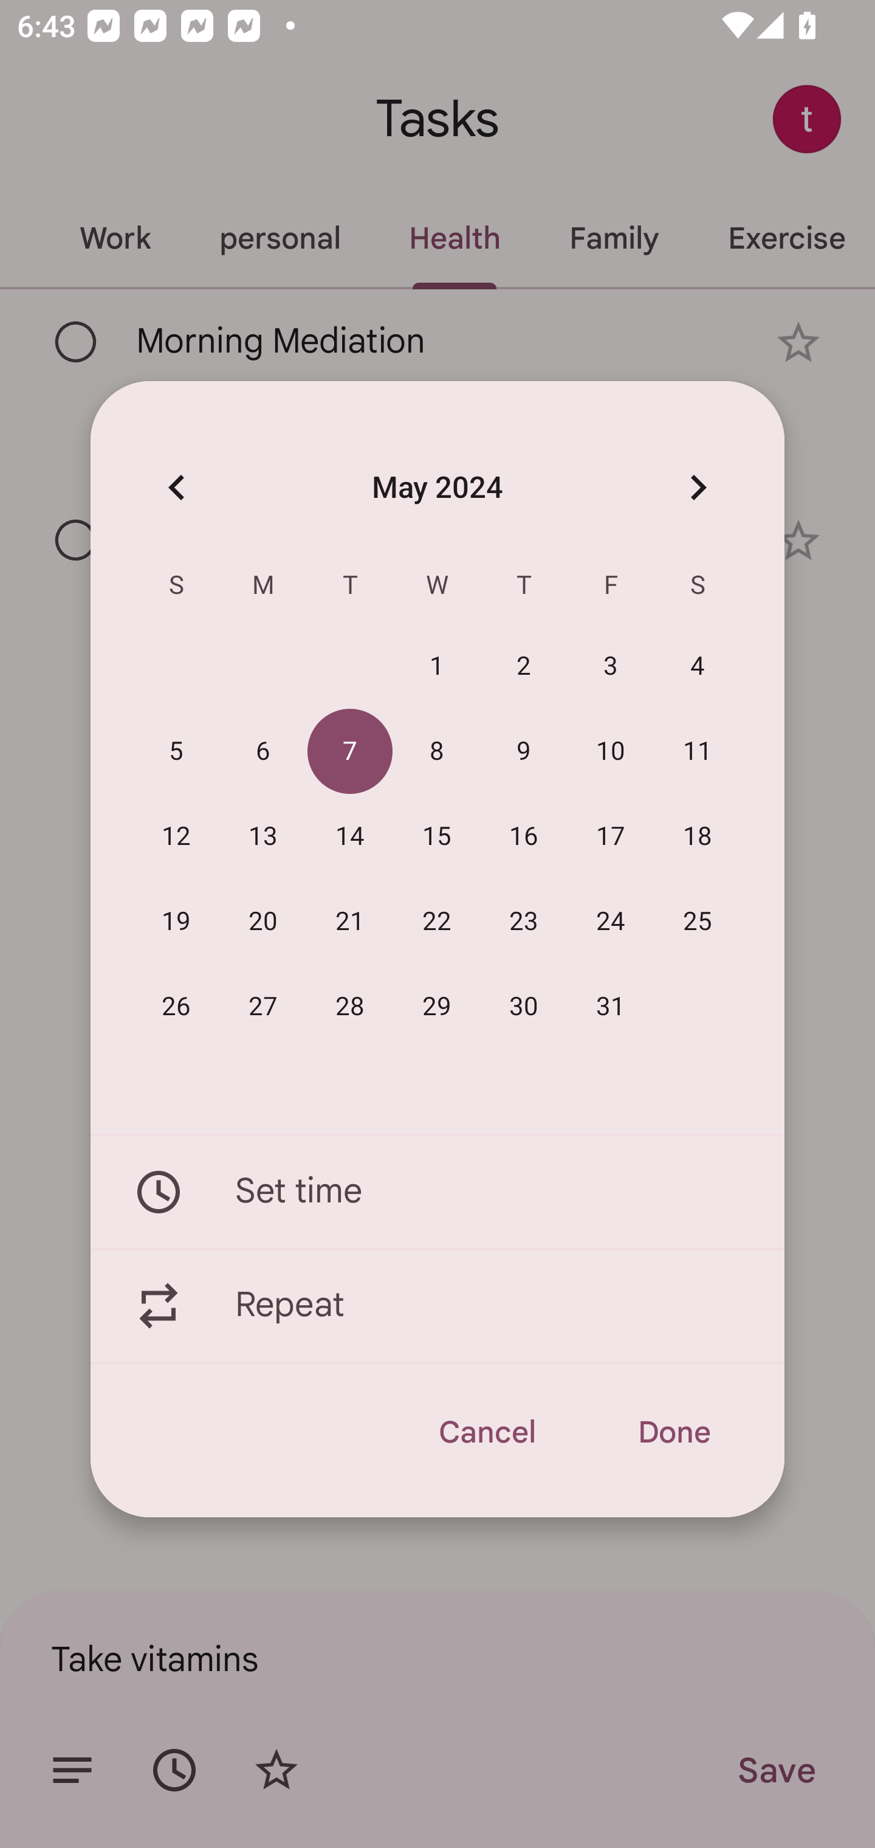 The width and height of the screenshot is (875, 1848). Describe the element at coordinates (611, 1007) in the screenshot. I see `31 31 May 2024` at that location.